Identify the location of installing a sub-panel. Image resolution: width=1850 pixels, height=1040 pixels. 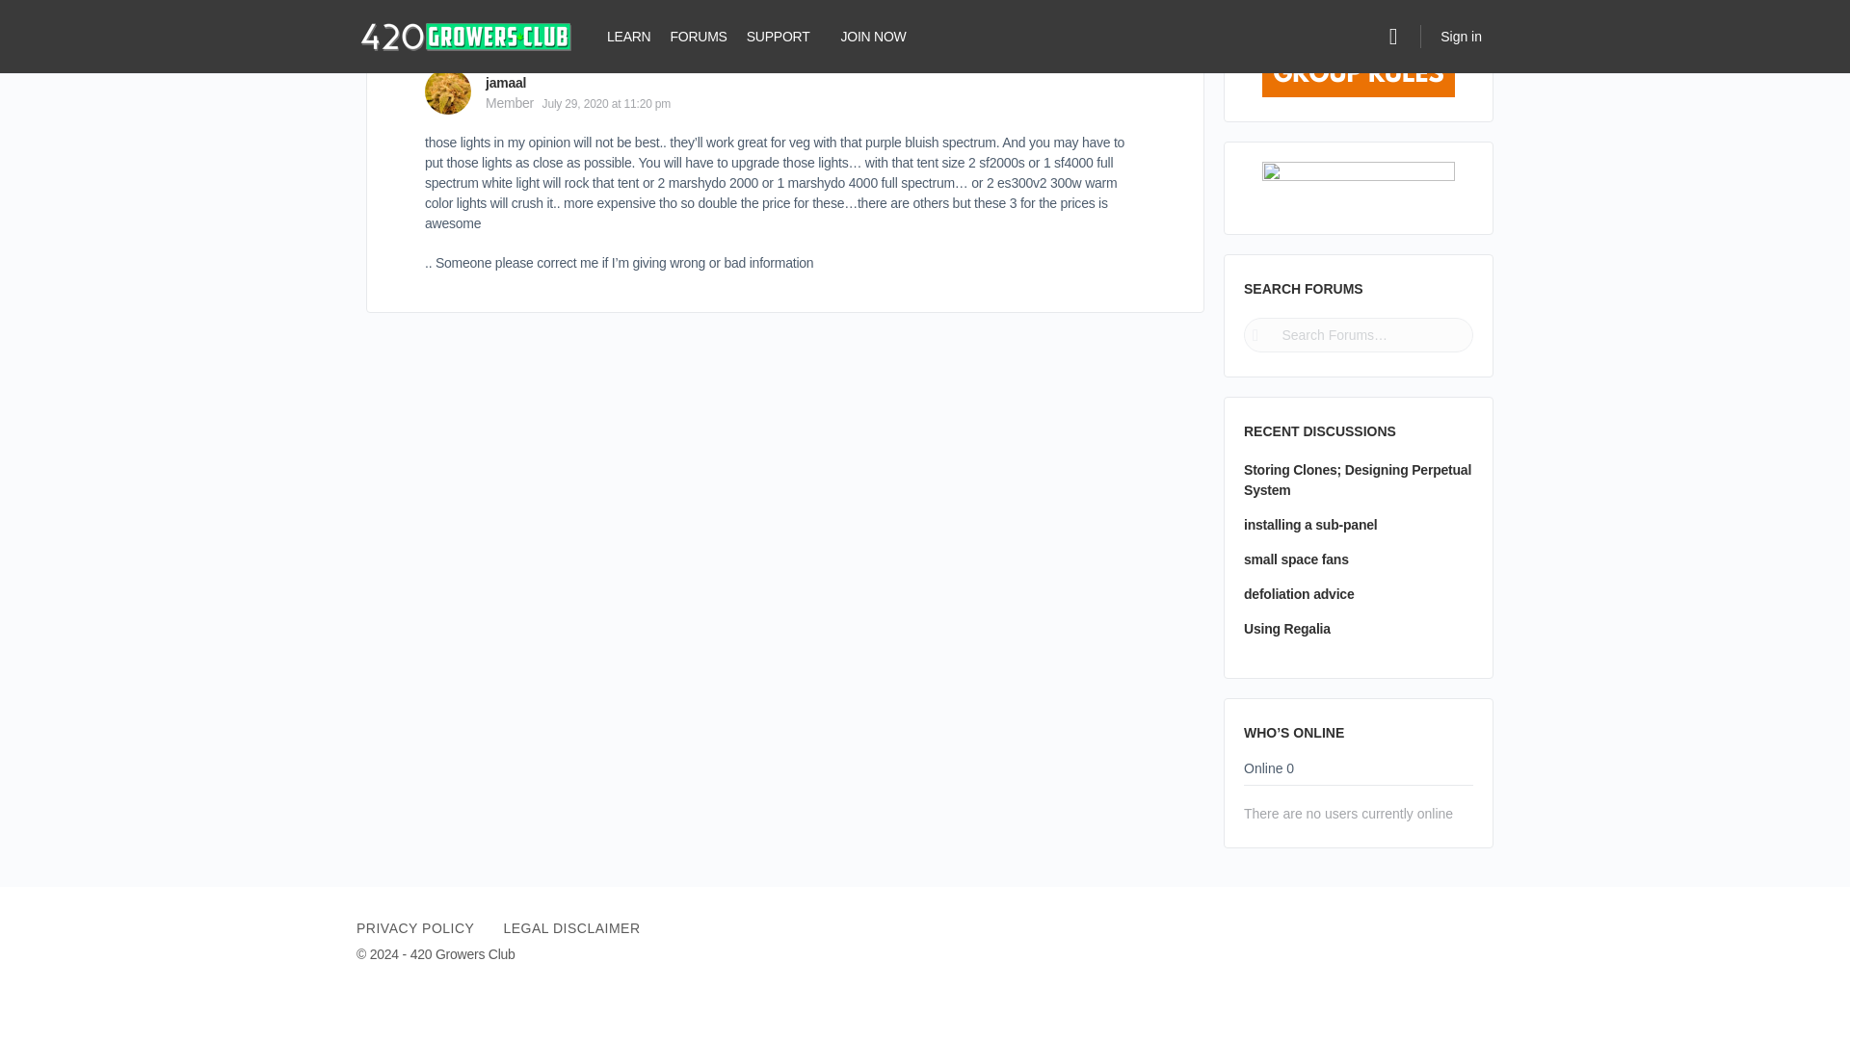
(1310, 524).